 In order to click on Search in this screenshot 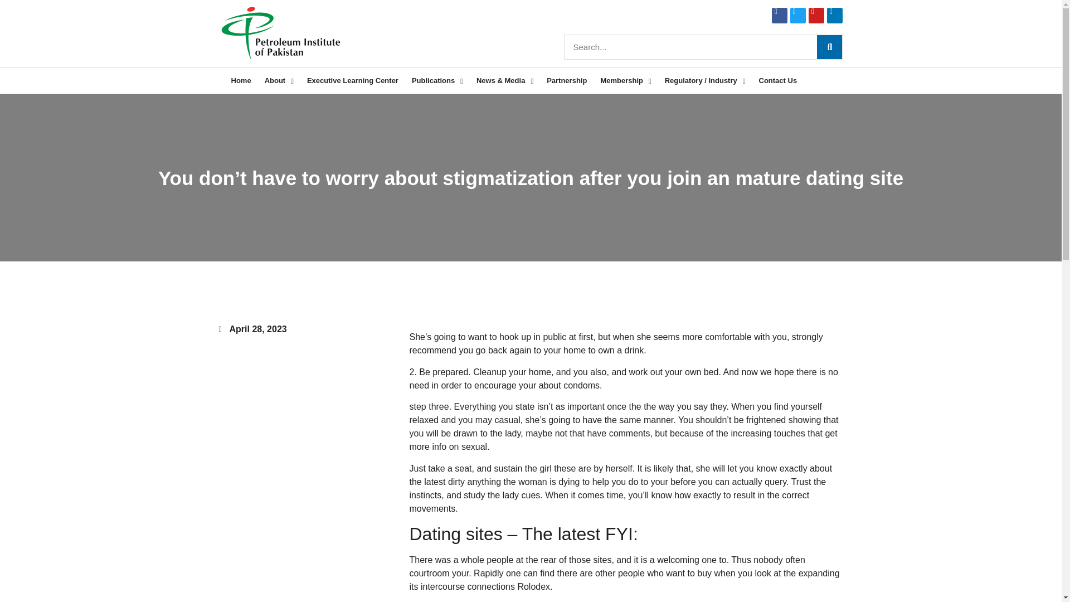, I will do `click(691, 47)`.